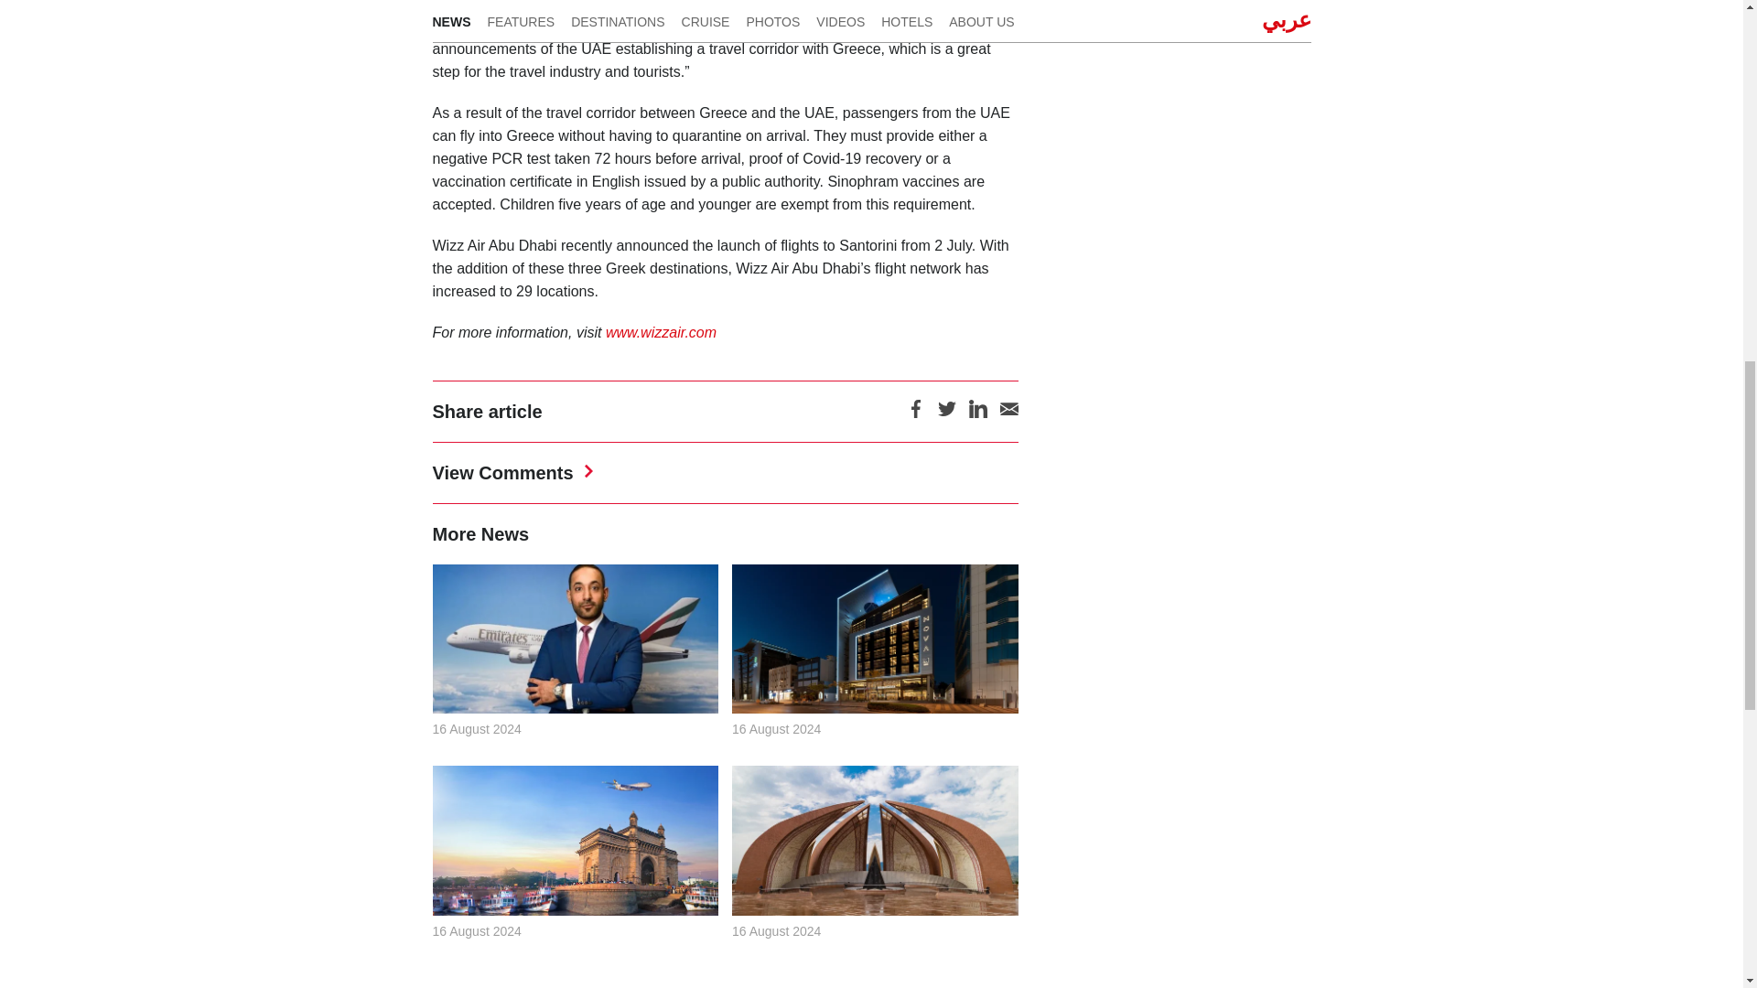  Describe the element at coordinates (946, 415) in the screenshot. I see `Share on Twitter` at that location.